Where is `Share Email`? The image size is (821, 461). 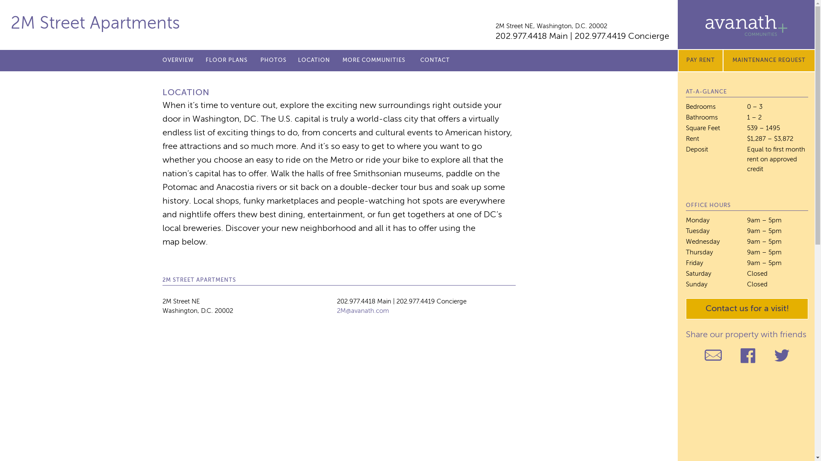 Share Email is located at coordinates (713, 356).